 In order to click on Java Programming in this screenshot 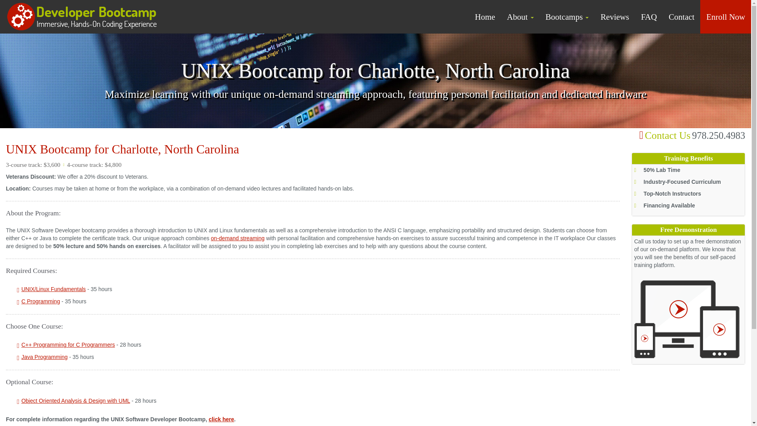, I will do `click(44, 357)`.